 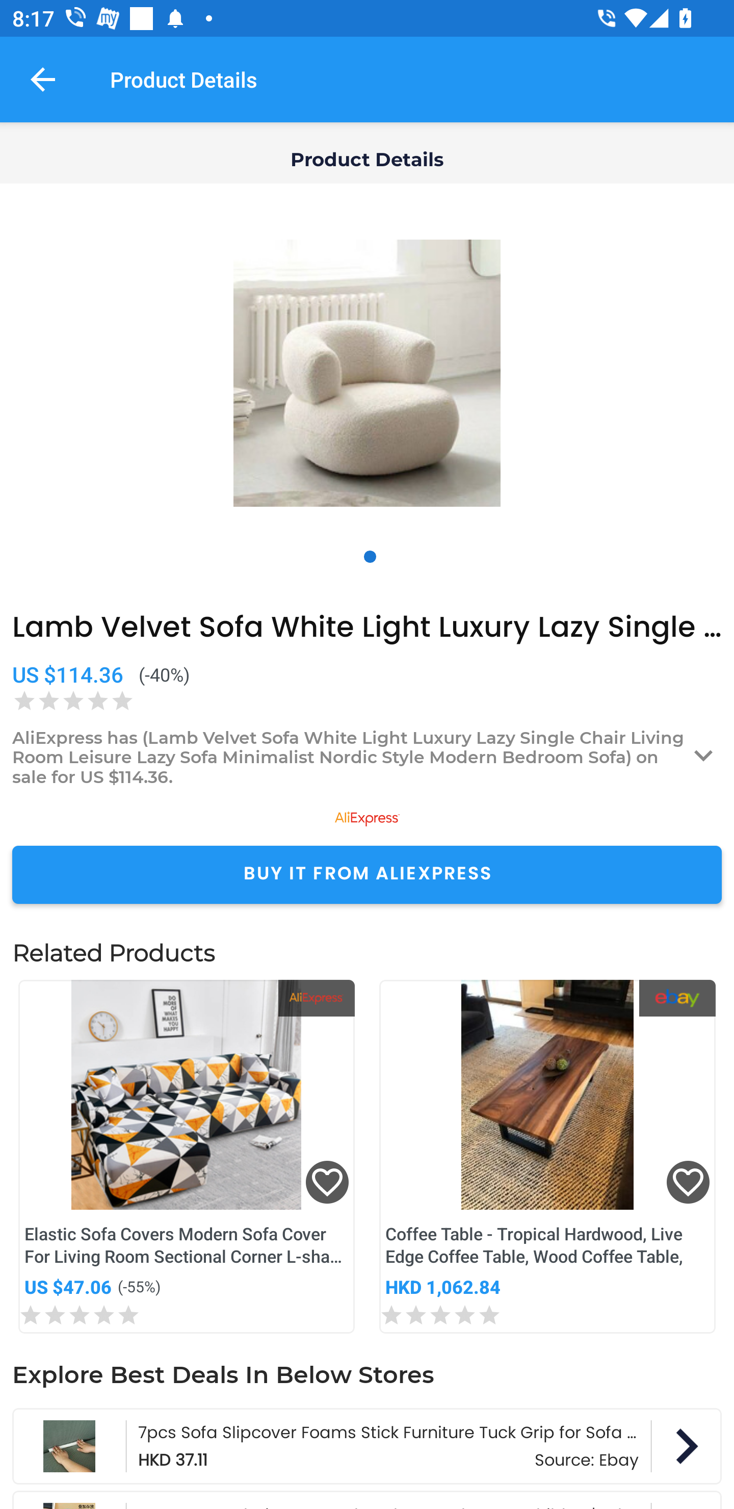 What do you see at coordinates (367, 874) in the screenshot?
I see `BUY IT FROM ALIEXPRESS` at bounding box center [367, 874].